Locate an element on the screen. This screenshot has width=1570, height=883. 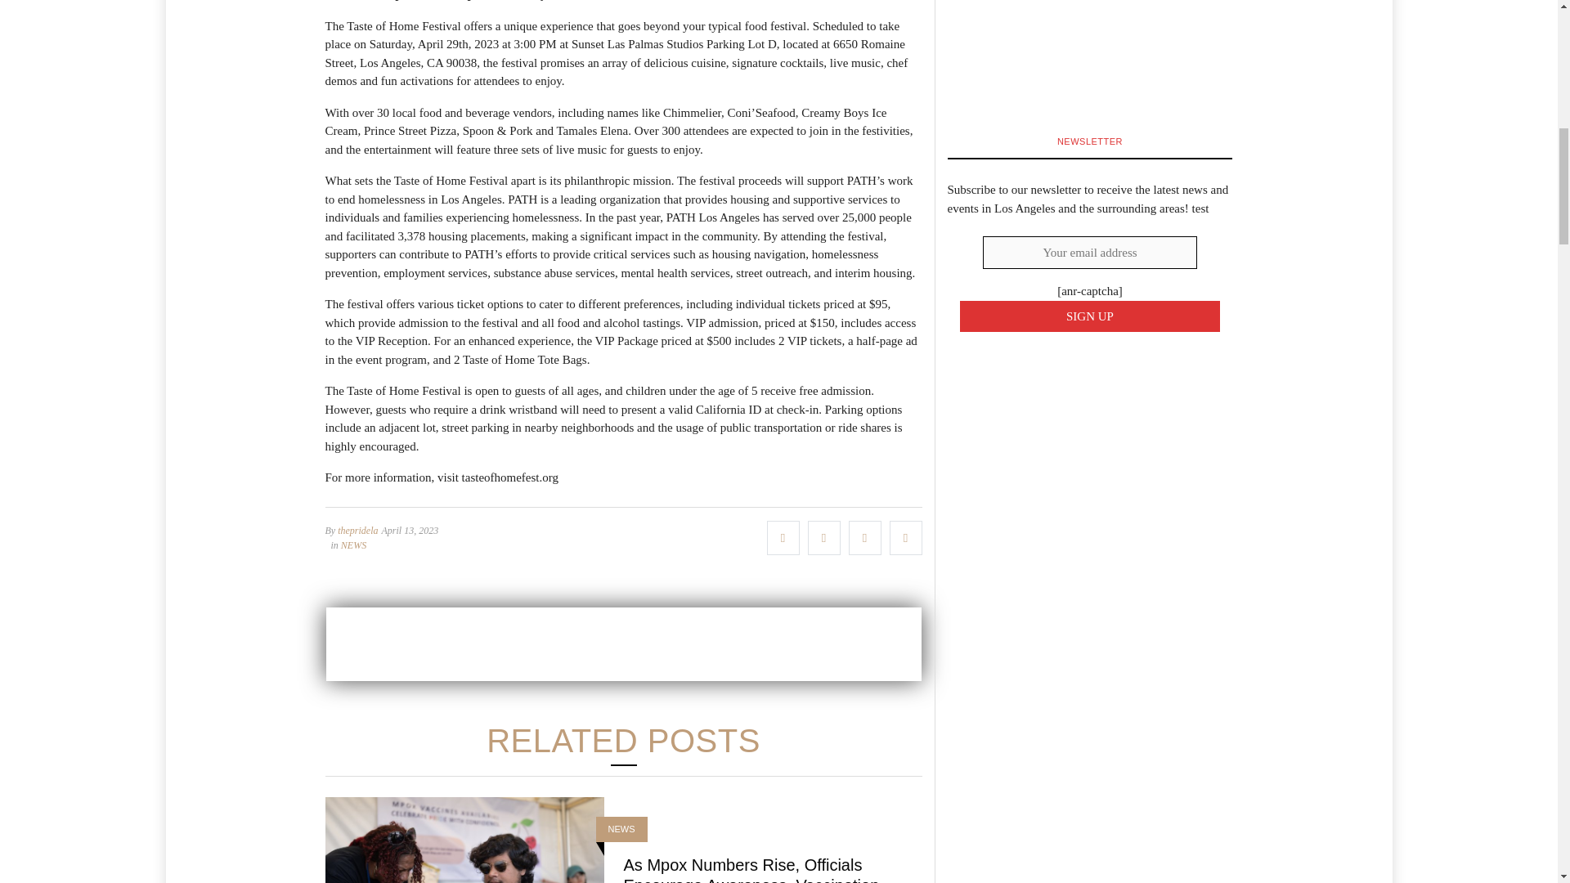
3rd party ad content is located at coordinates (622, 644).